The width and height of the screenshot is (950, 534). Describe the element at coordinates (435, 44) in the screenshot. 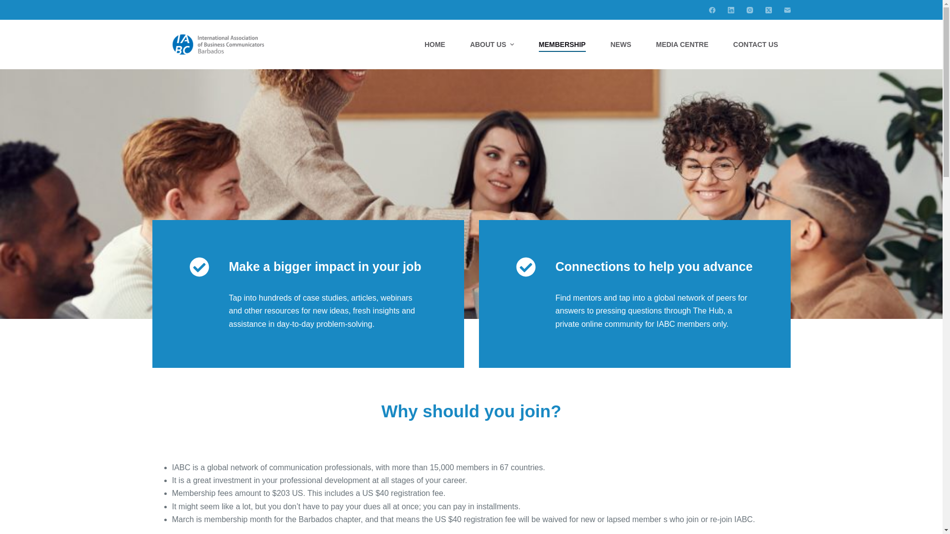

I see `HOME` at that location.